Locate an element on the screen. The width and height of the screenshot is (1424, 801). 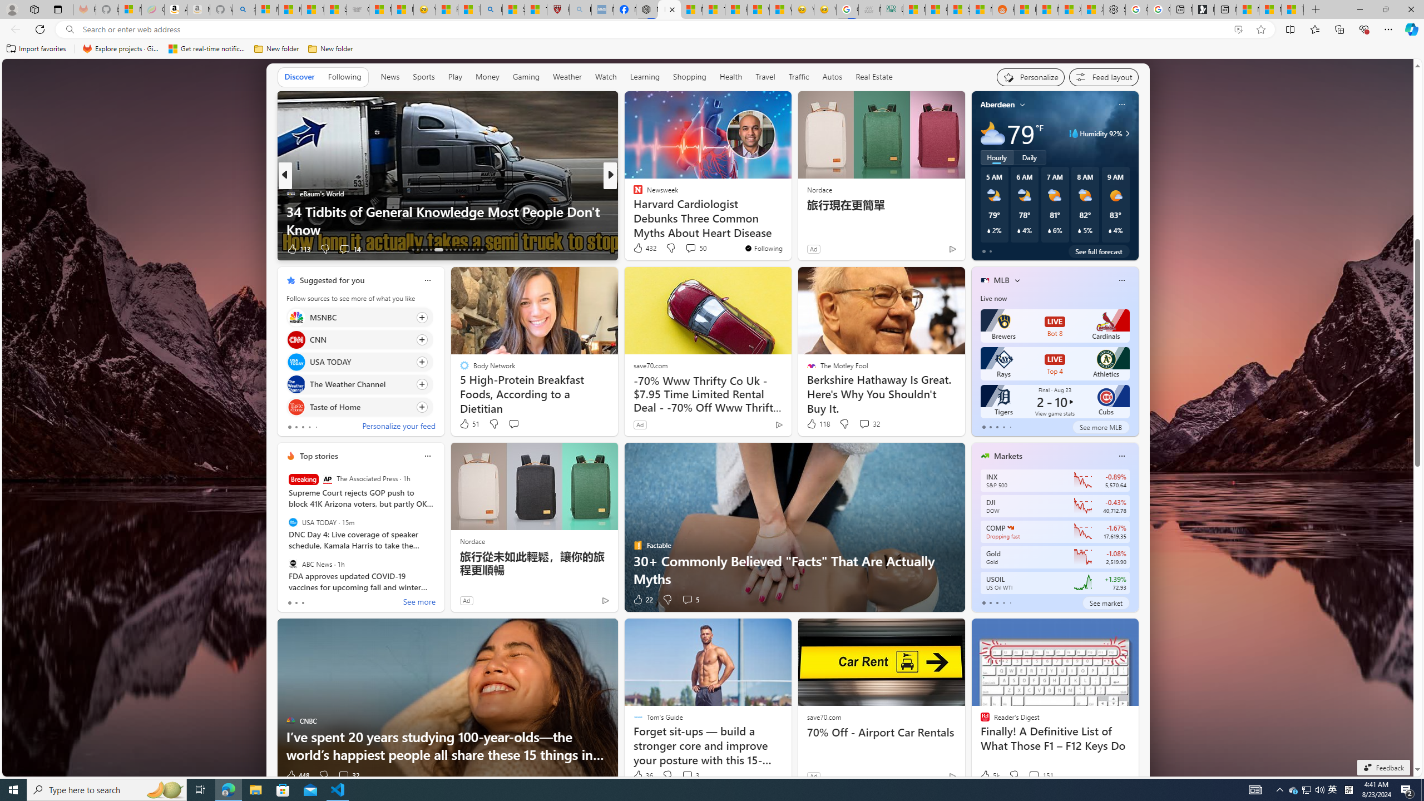
tab-4 is located at coordinates (1010, 603).